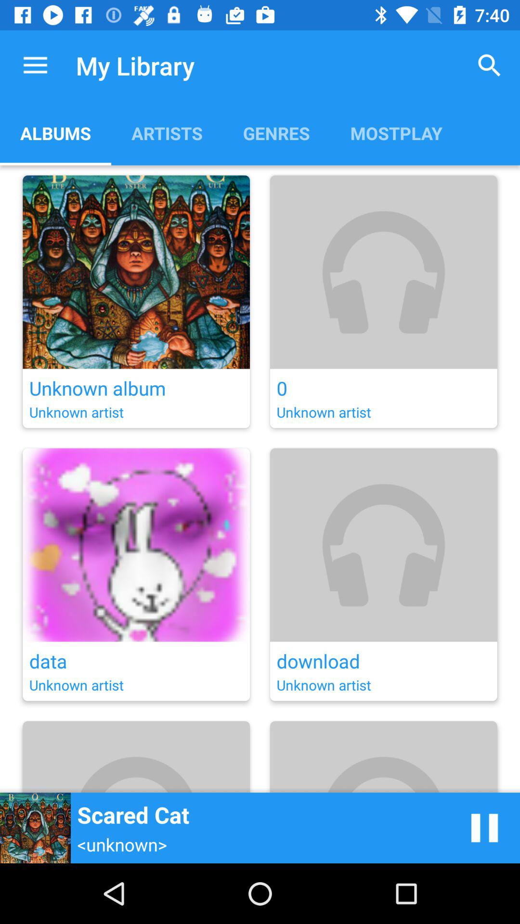 Image resolution: width=520 pixels, height=924 pixels. I want to click on pause music, so click(484, 828).